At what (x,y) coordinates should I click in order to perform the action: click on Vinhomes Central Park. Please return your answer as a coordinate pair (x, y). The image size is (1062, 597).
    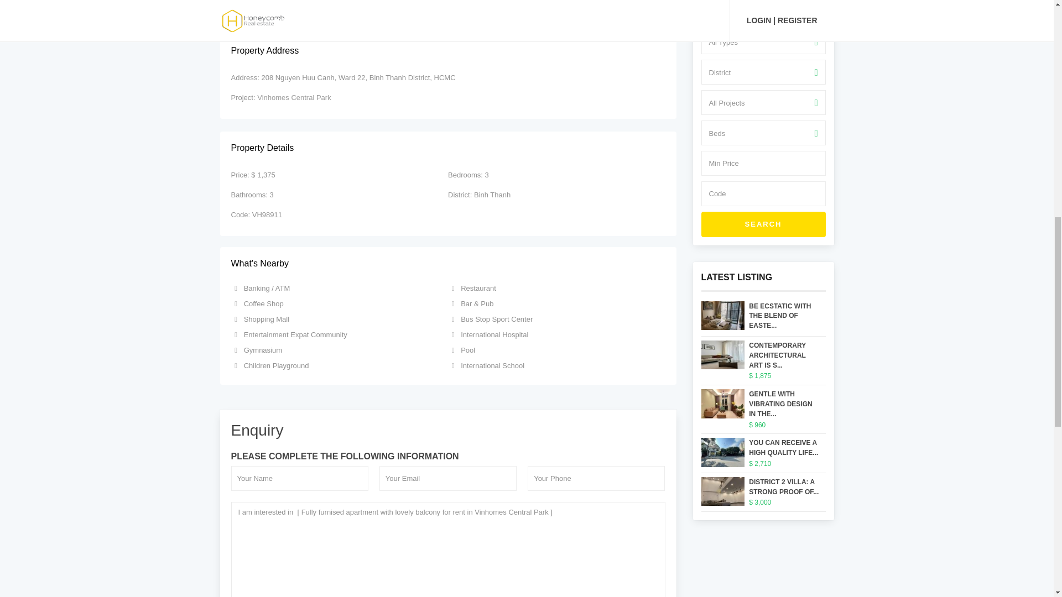
    Looking at the image, I should click on (293, 97).